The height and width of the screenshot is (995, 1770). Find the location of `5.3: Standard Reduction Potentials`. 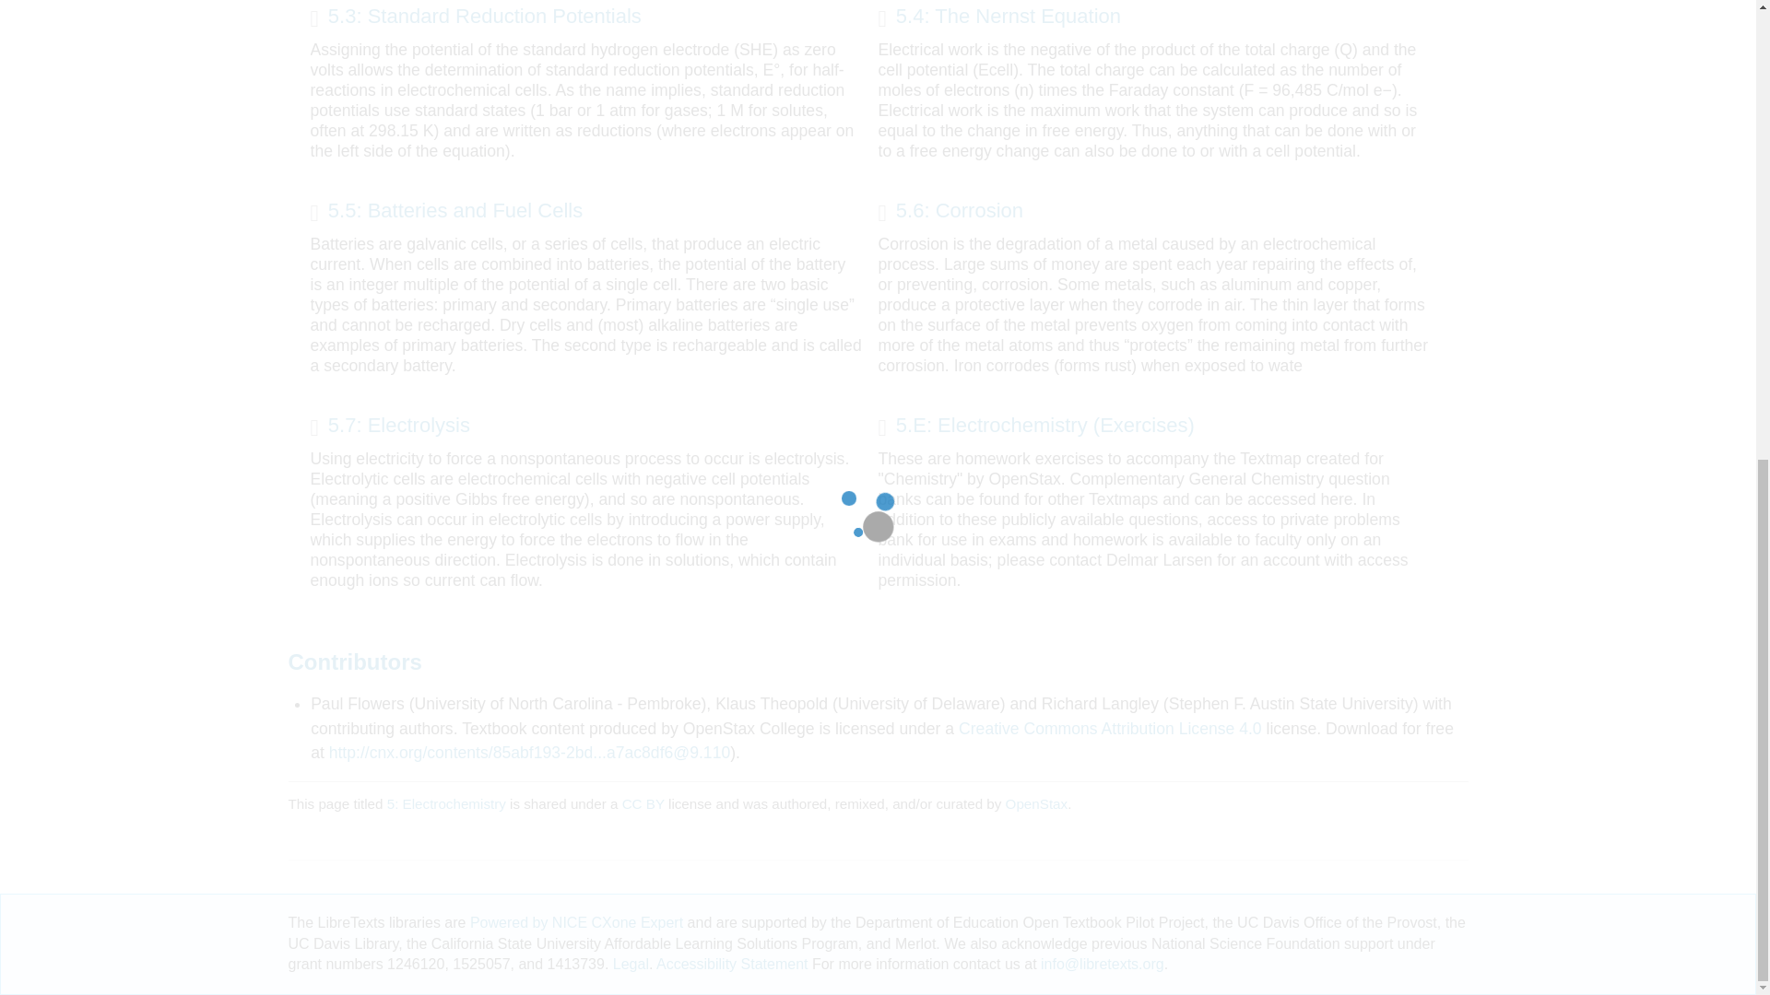

5.3: Standard Reduction Potentials is located at coordinates (476, 18).